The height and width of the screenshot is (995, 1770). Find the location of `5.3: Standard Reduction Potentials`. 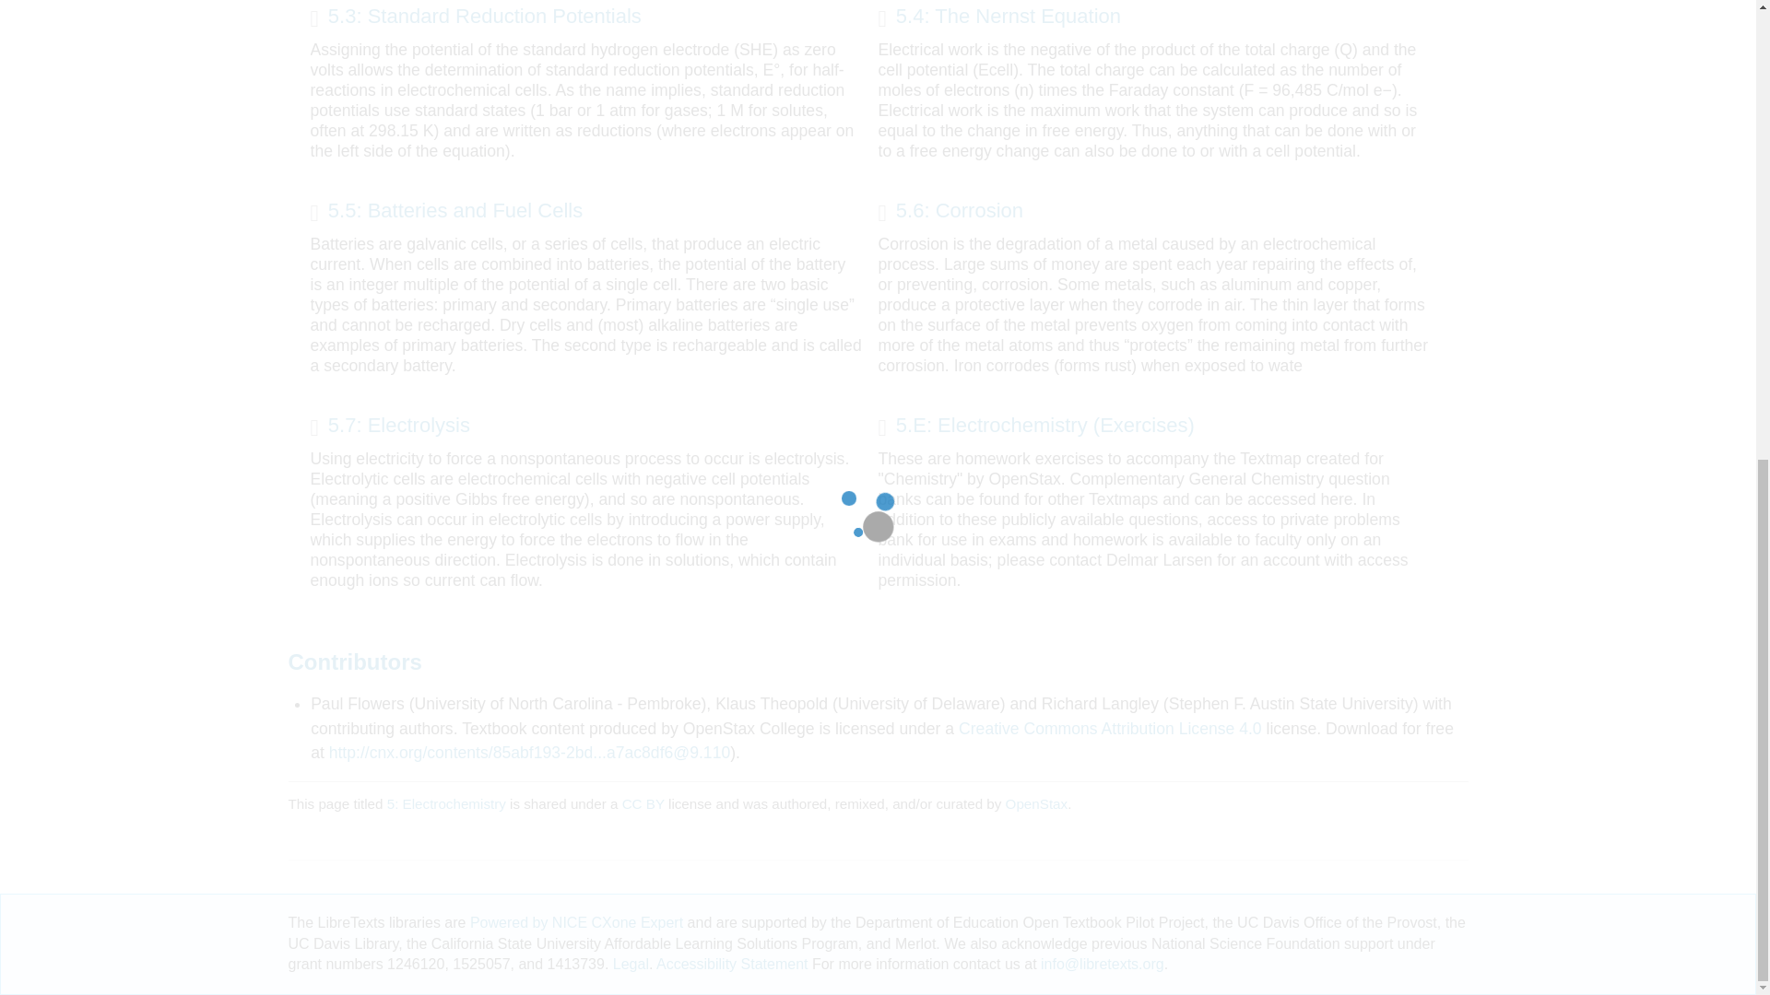

5.3: Standard Reduction Potentials is located at coordinates (476, 18).